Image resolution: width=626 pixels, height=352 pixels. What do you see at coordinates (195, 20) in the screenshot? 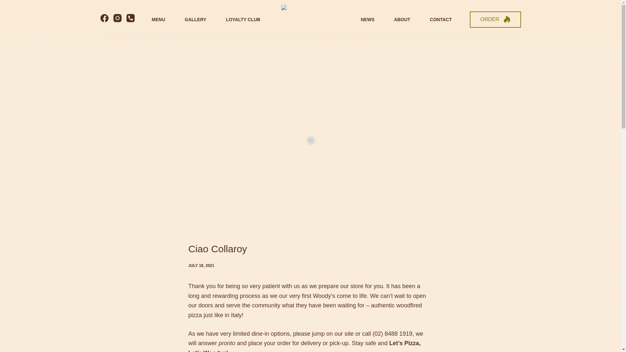
I see `GALLERY` at bounding box center [195, 20].